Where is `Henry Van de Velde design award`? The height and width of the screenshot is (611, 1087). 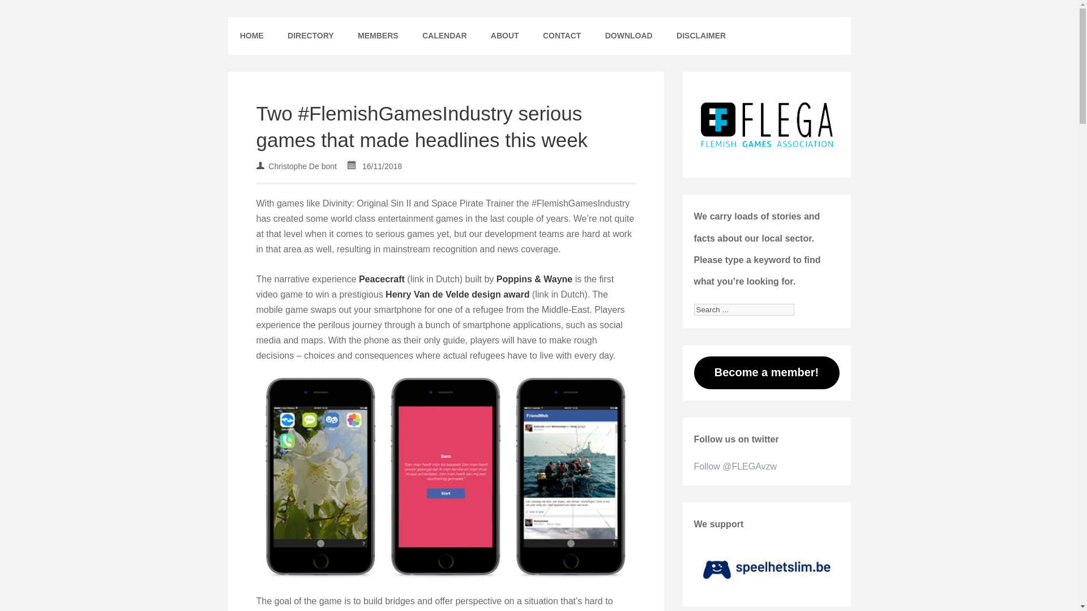 Henry Van de Velde design award is located at coordinates (457, 294).